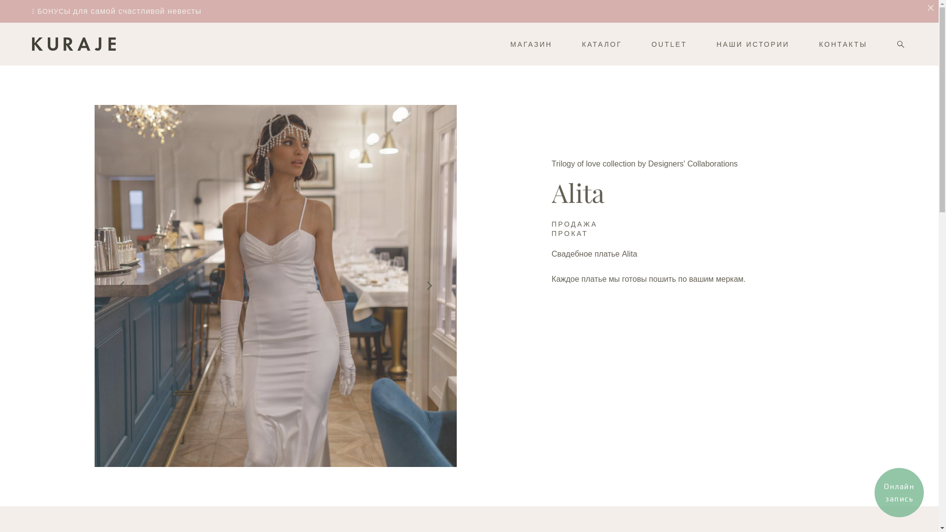 This screenshot has height=532, width=946. Describe the element at coordinates (618, 164) in the screenshot. I see ` collection` at that location.